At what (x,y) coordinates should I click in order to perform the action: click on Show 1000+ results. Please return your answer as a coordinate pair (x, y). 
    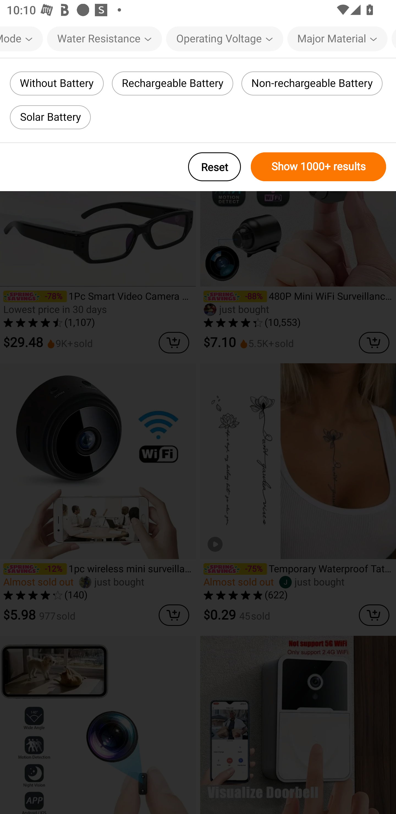
    Looking at the image, I should click on (318, 167).